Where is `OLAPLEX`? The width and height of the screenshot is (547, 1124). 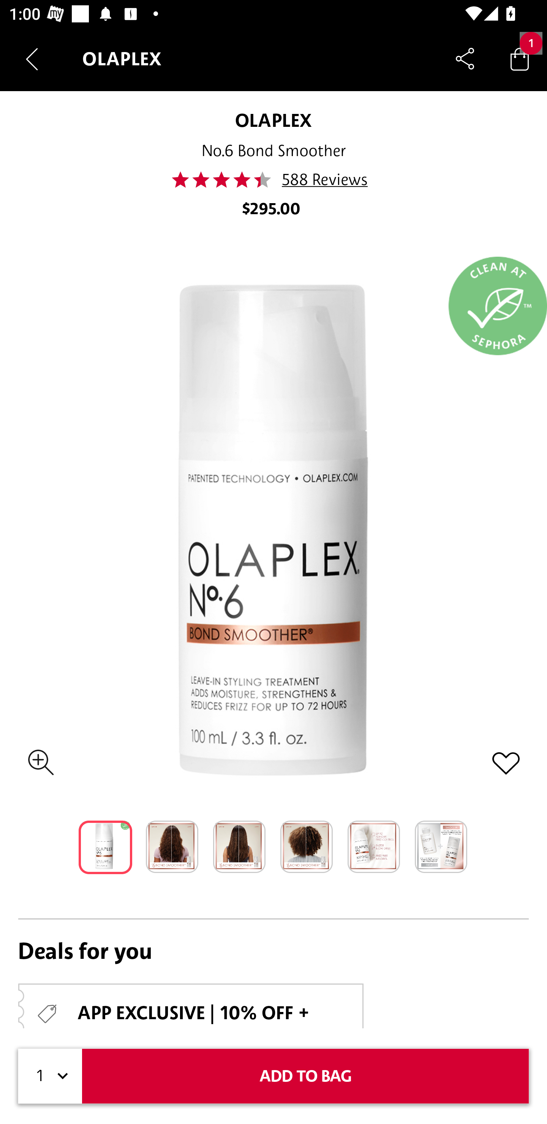 OLAPLEX is located at coordinates (273, 120).